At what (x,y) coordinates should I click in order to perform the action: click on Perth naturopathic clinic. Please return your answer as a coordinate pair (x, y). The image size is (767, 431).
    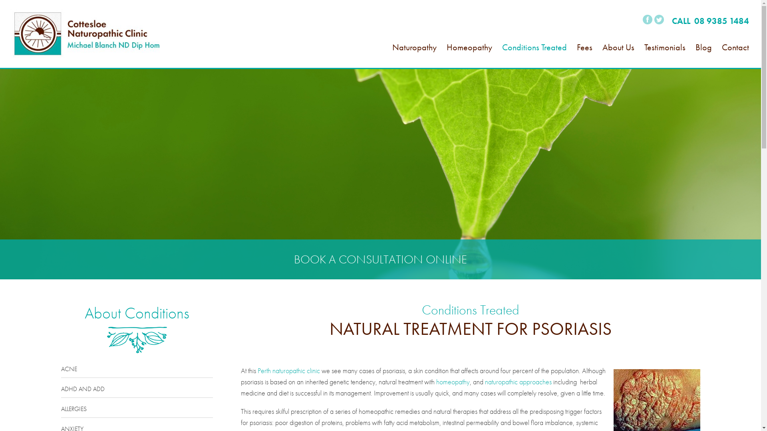
    Looking at the image, I should click on (288, 370).